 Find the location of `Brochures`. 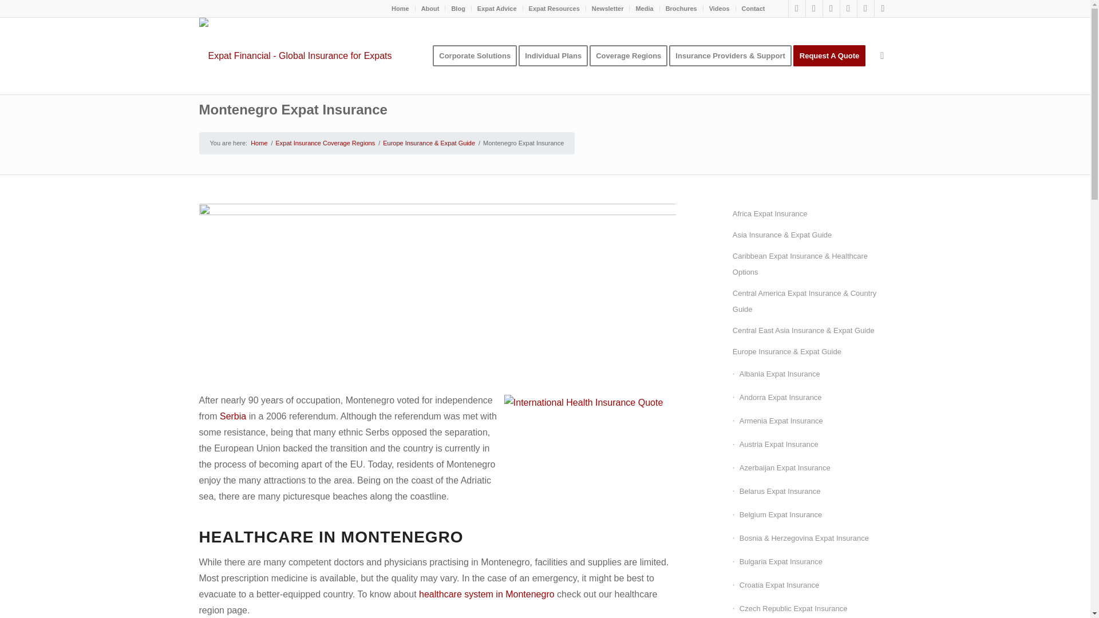

Brochures is located at coordinates (681, 9).